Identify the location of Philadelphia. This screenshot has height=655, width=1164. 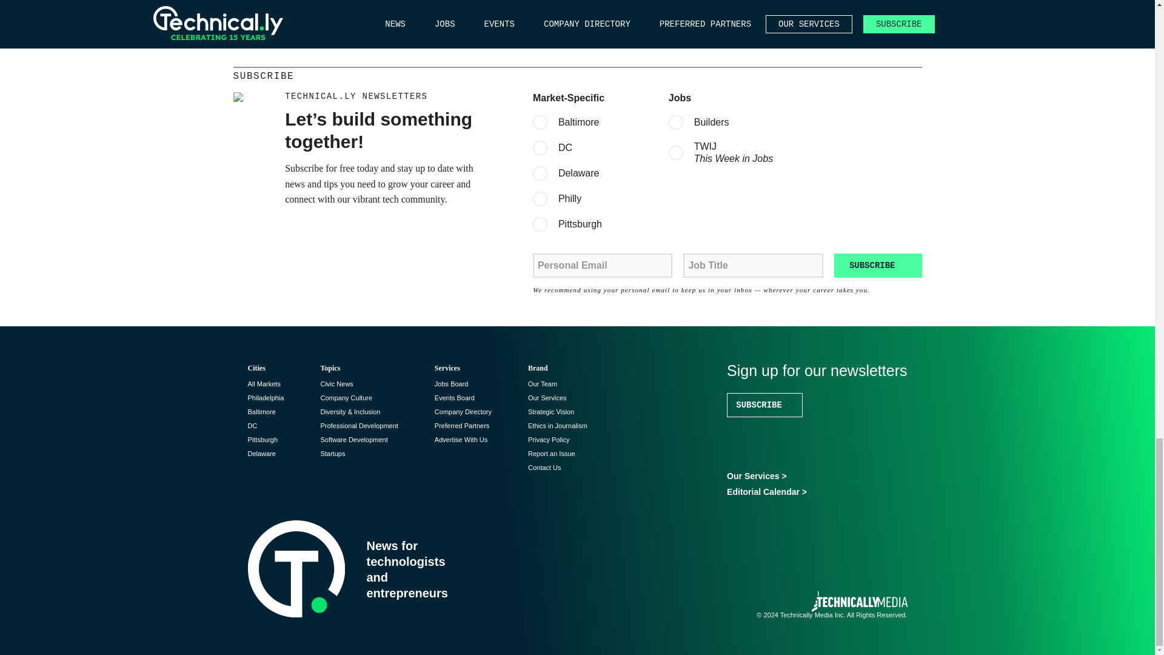
(266, 398).